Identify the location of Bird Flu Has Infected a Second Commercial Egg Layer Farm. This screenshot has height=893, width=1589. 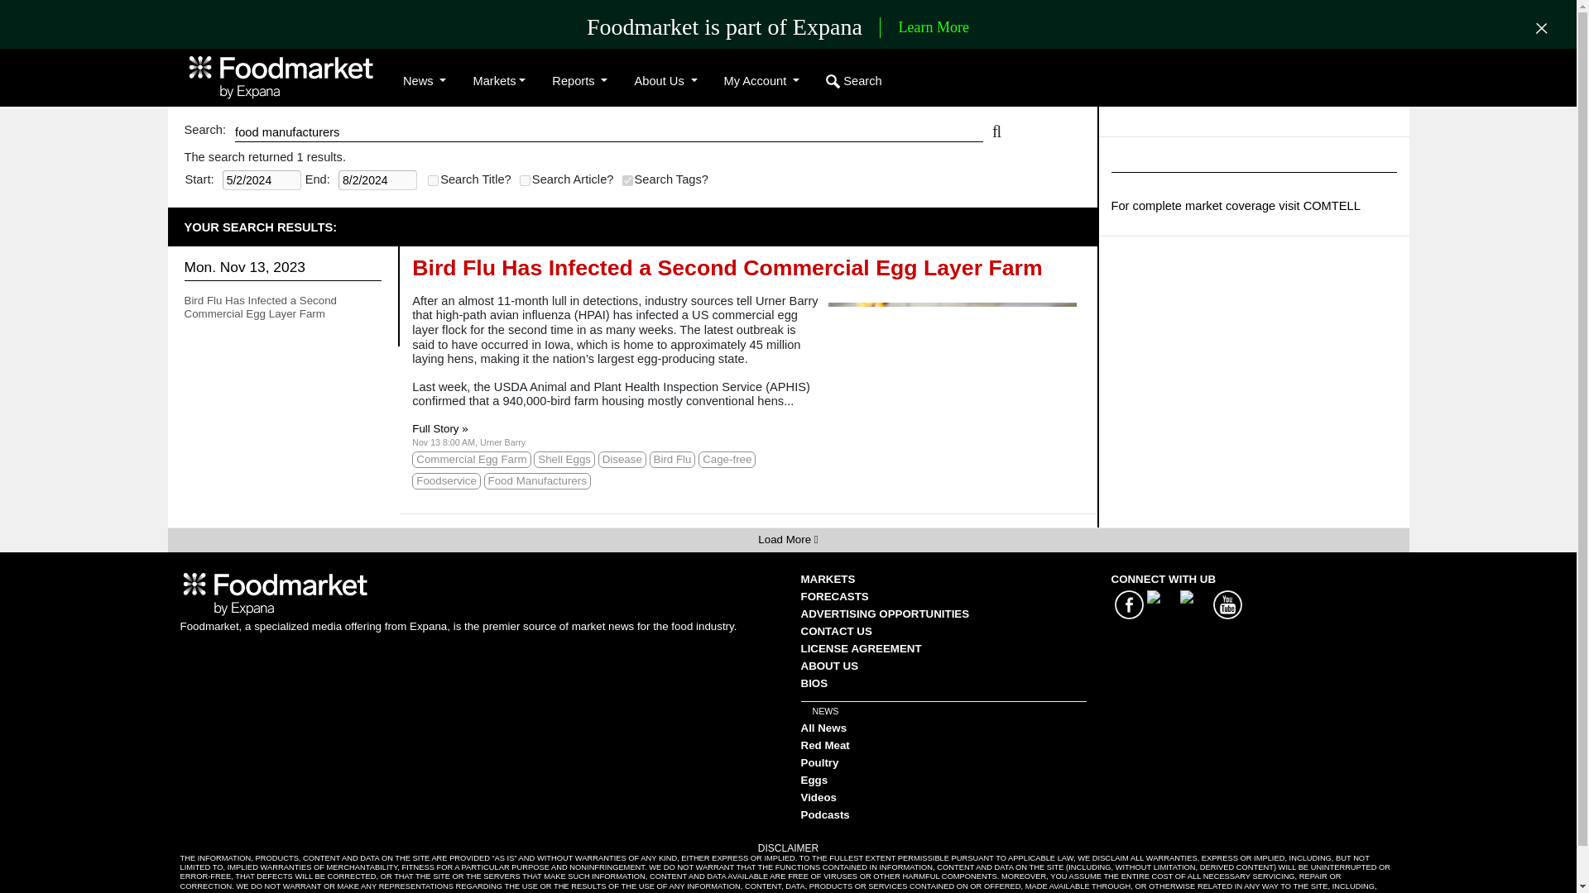
(260, 307).